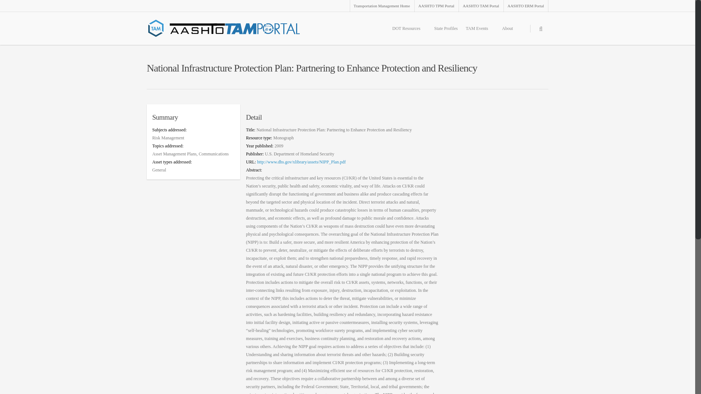  I want to click on TAM Events, so click(480, 32).